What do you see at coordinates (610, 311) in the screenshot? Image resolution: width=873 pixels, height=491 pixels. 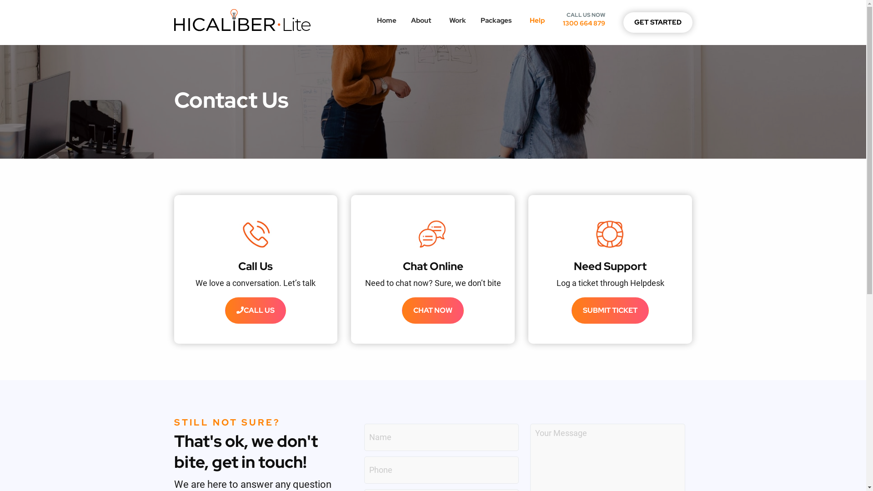 I see `SUBMIT TICKET` at bounding box center [610, 311].